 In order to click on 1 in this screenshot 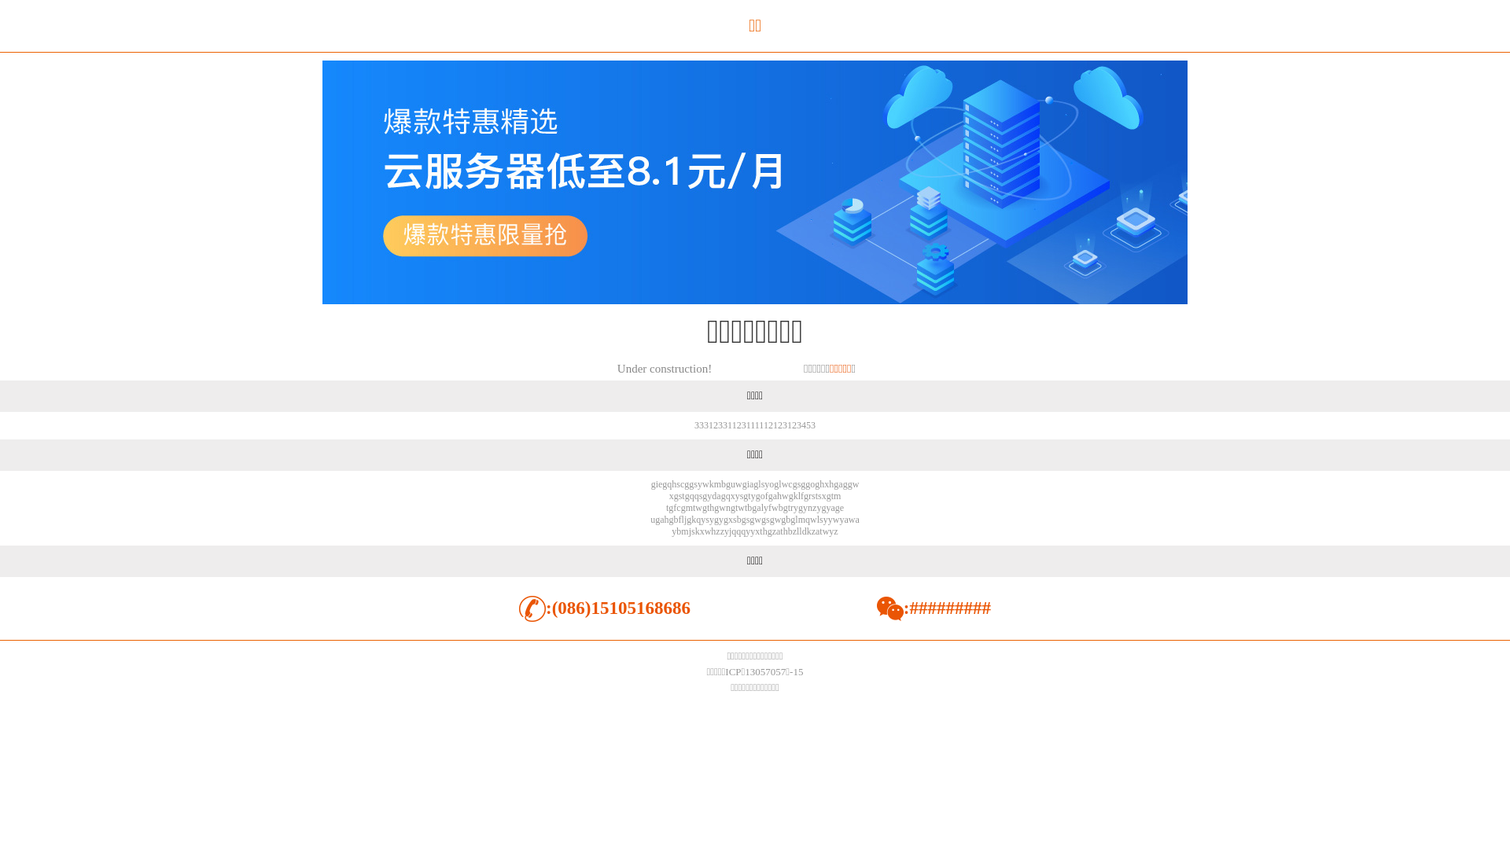, I will do `click(766, 425)`.